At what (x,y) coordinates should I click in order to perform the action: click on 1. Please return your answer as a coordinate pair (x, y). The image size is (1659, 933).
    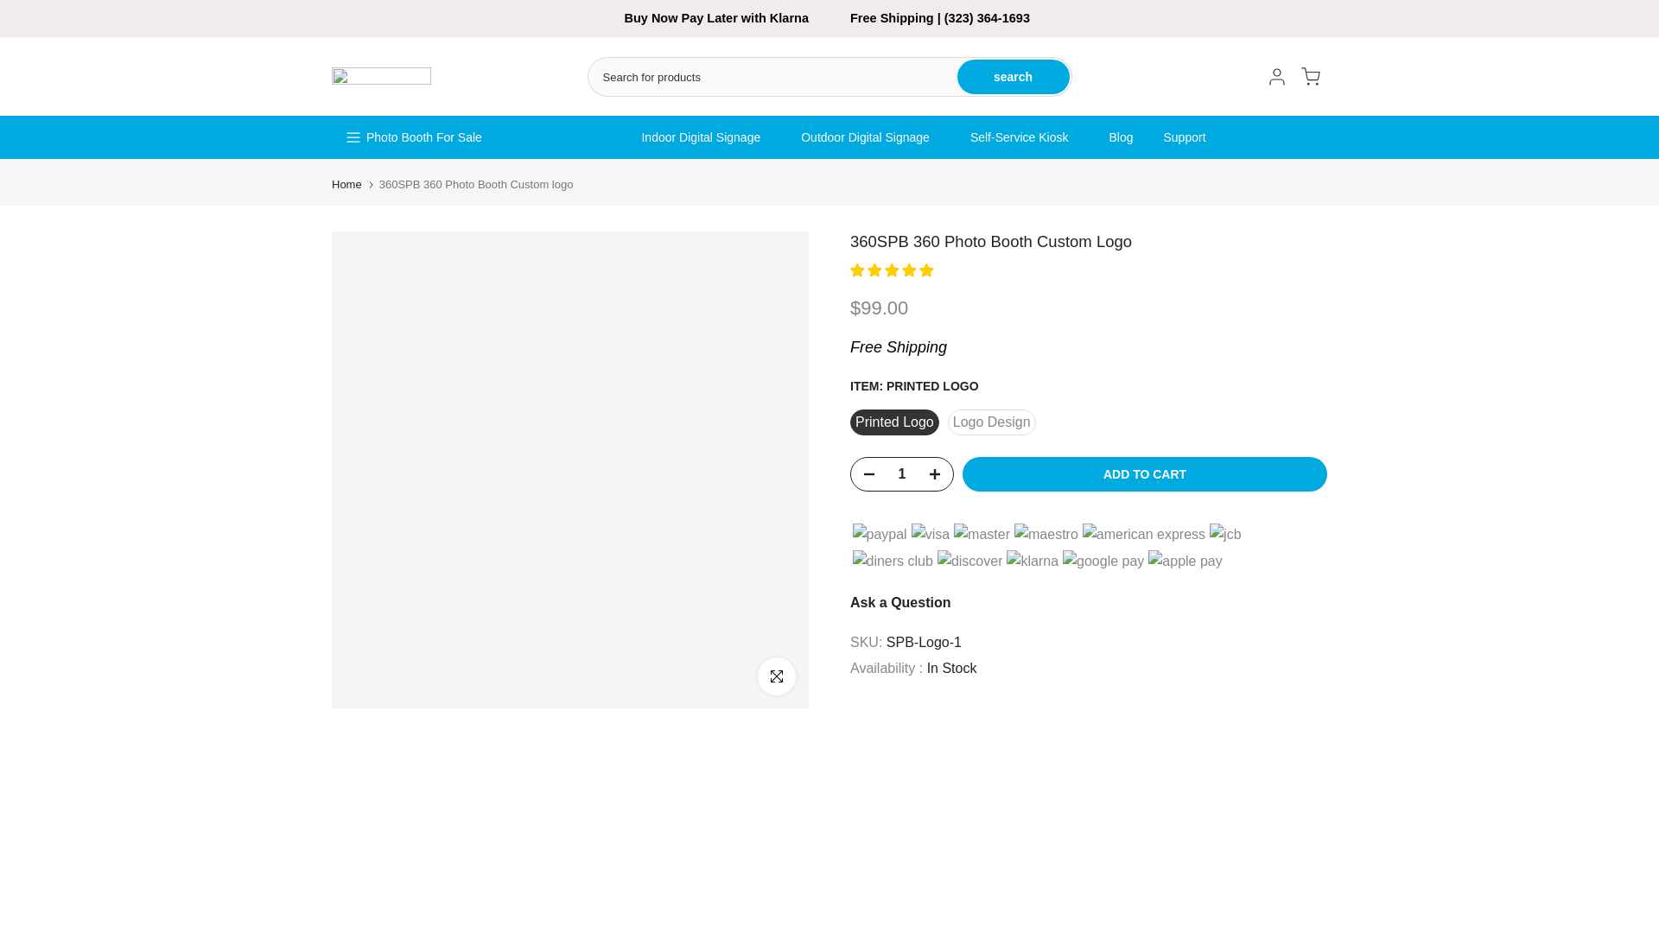
    Looking at the image, I should click on (901, 474).